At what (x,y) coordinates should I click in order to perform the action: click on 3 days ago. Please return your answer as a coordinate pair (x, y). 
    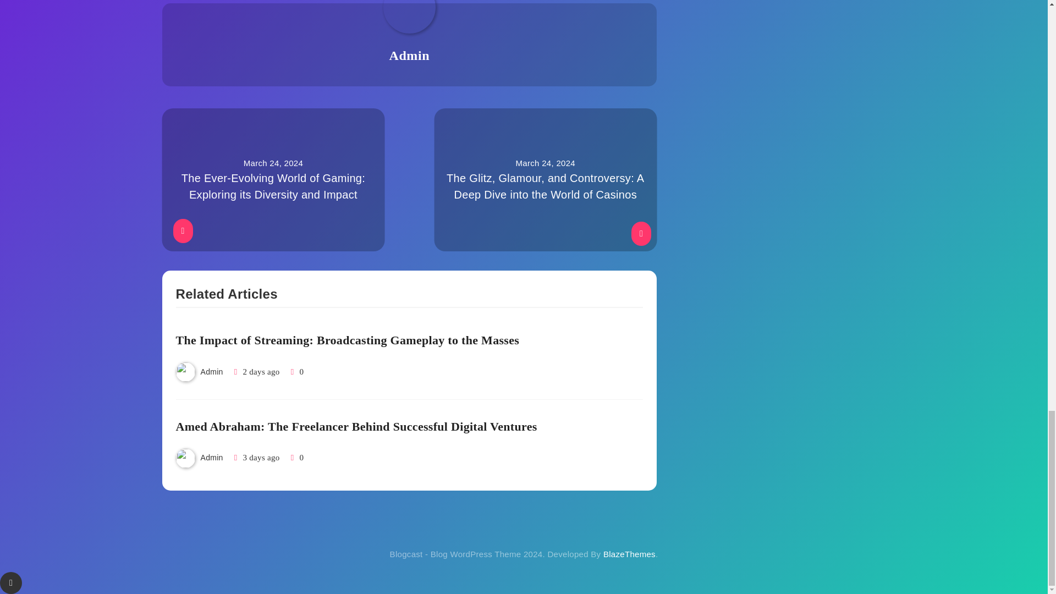
    Looking at the image, I should click on (261, 458).